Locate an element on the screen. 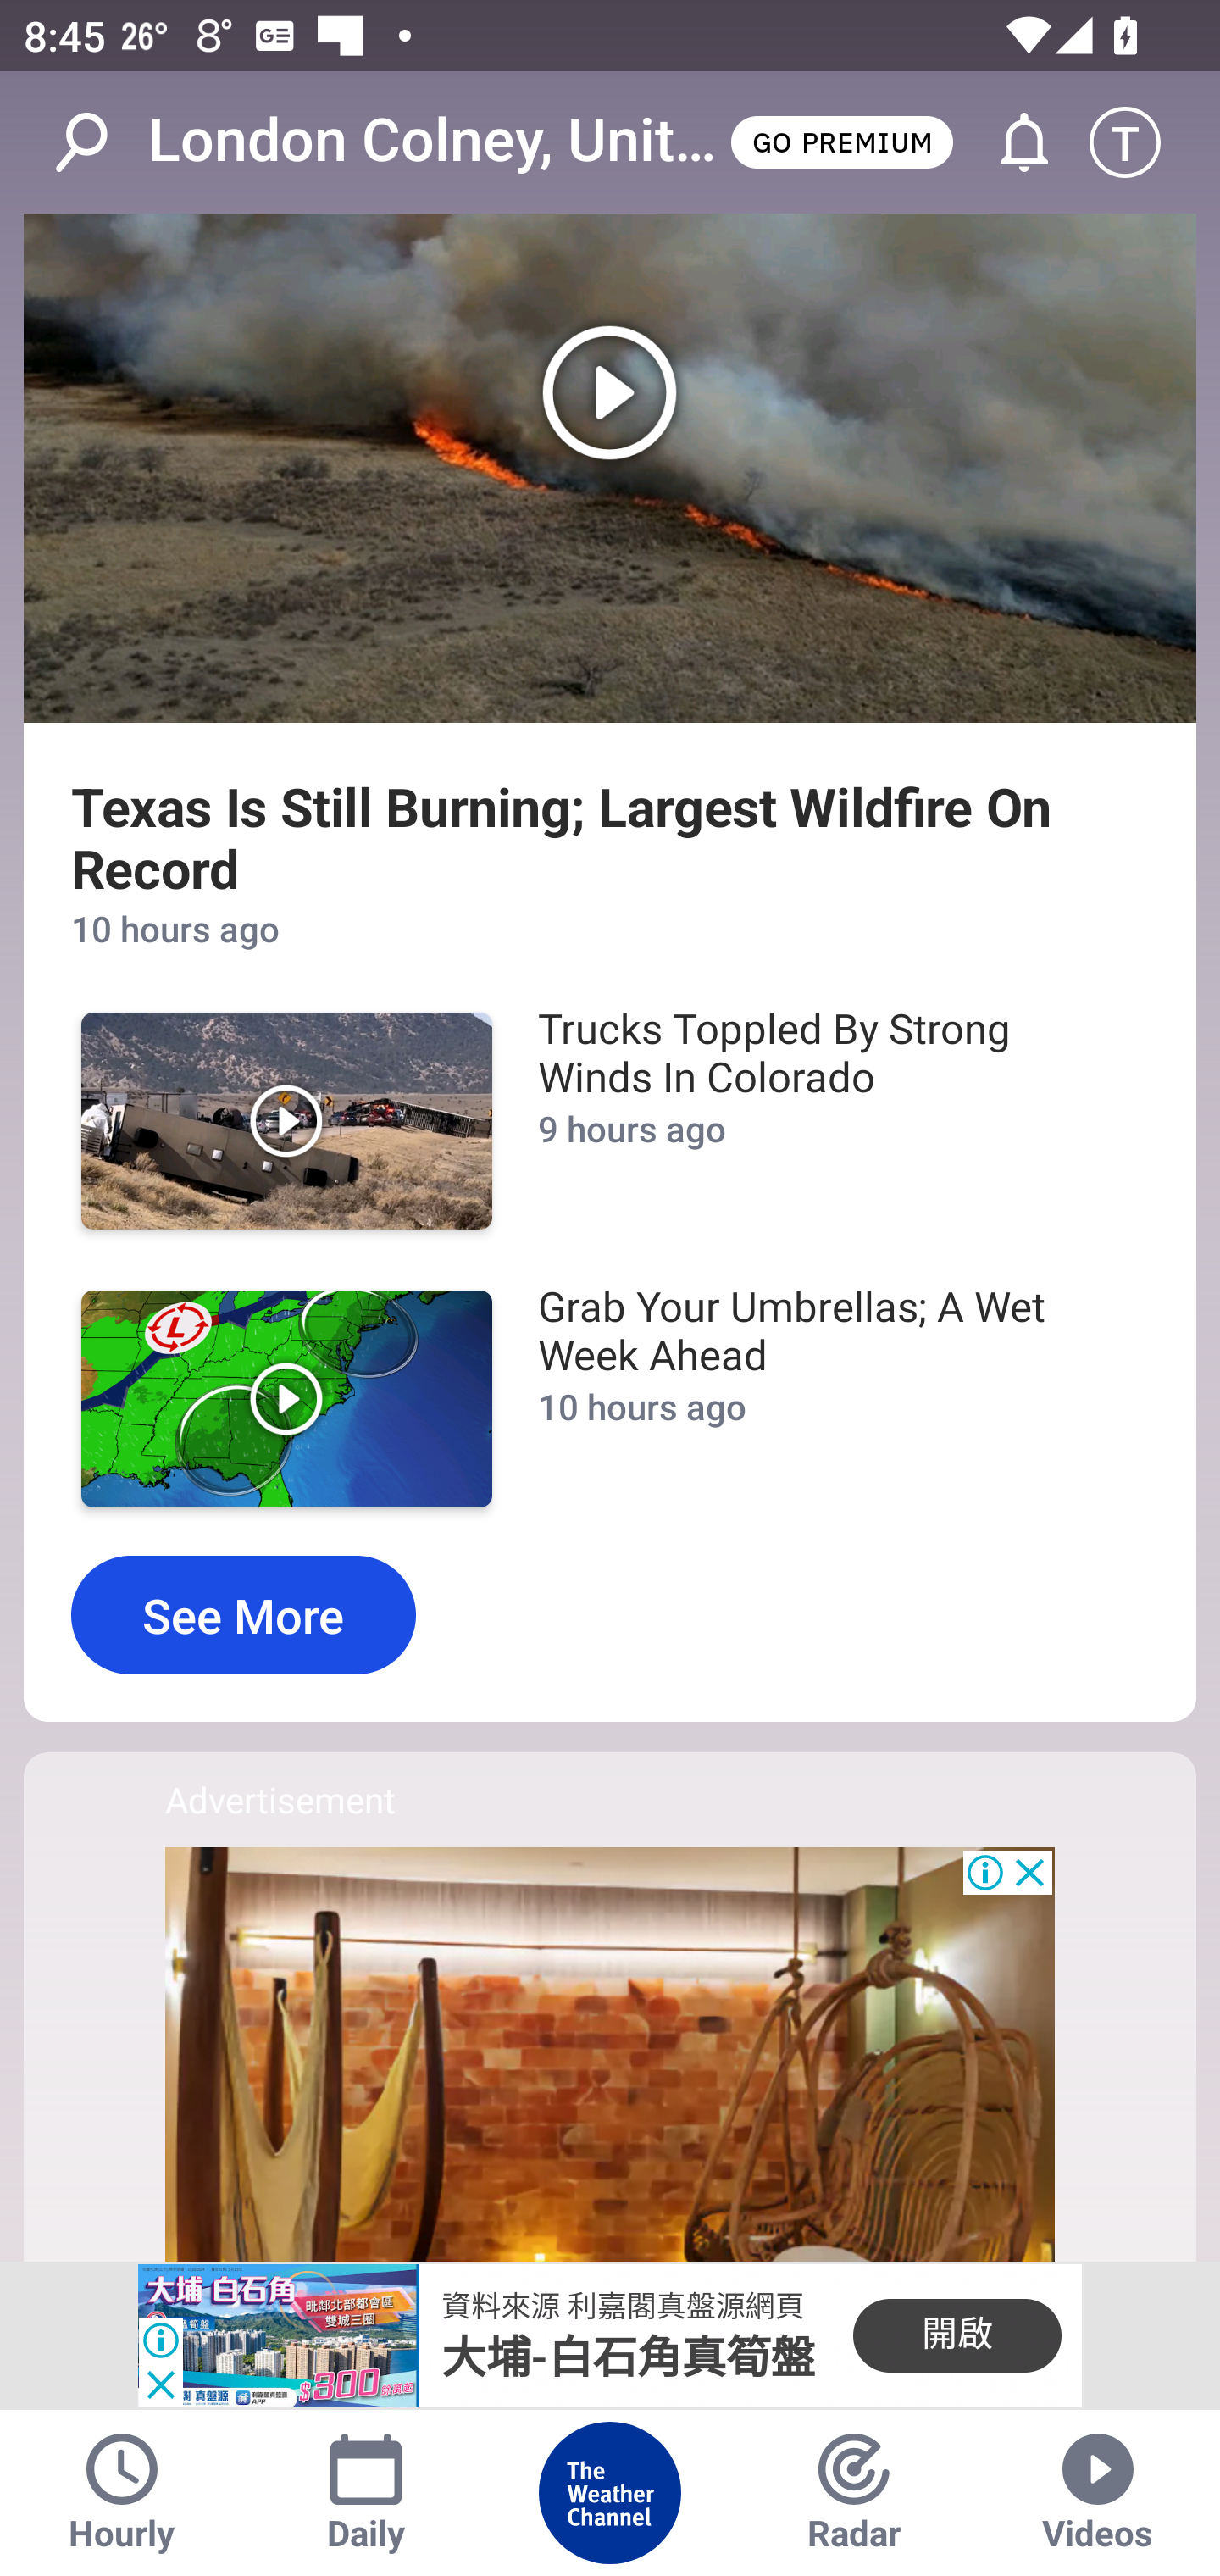 The height and width of the screenshot is (2576, 1220). Radar Tab Radar is located at coordinates (854, 2493).